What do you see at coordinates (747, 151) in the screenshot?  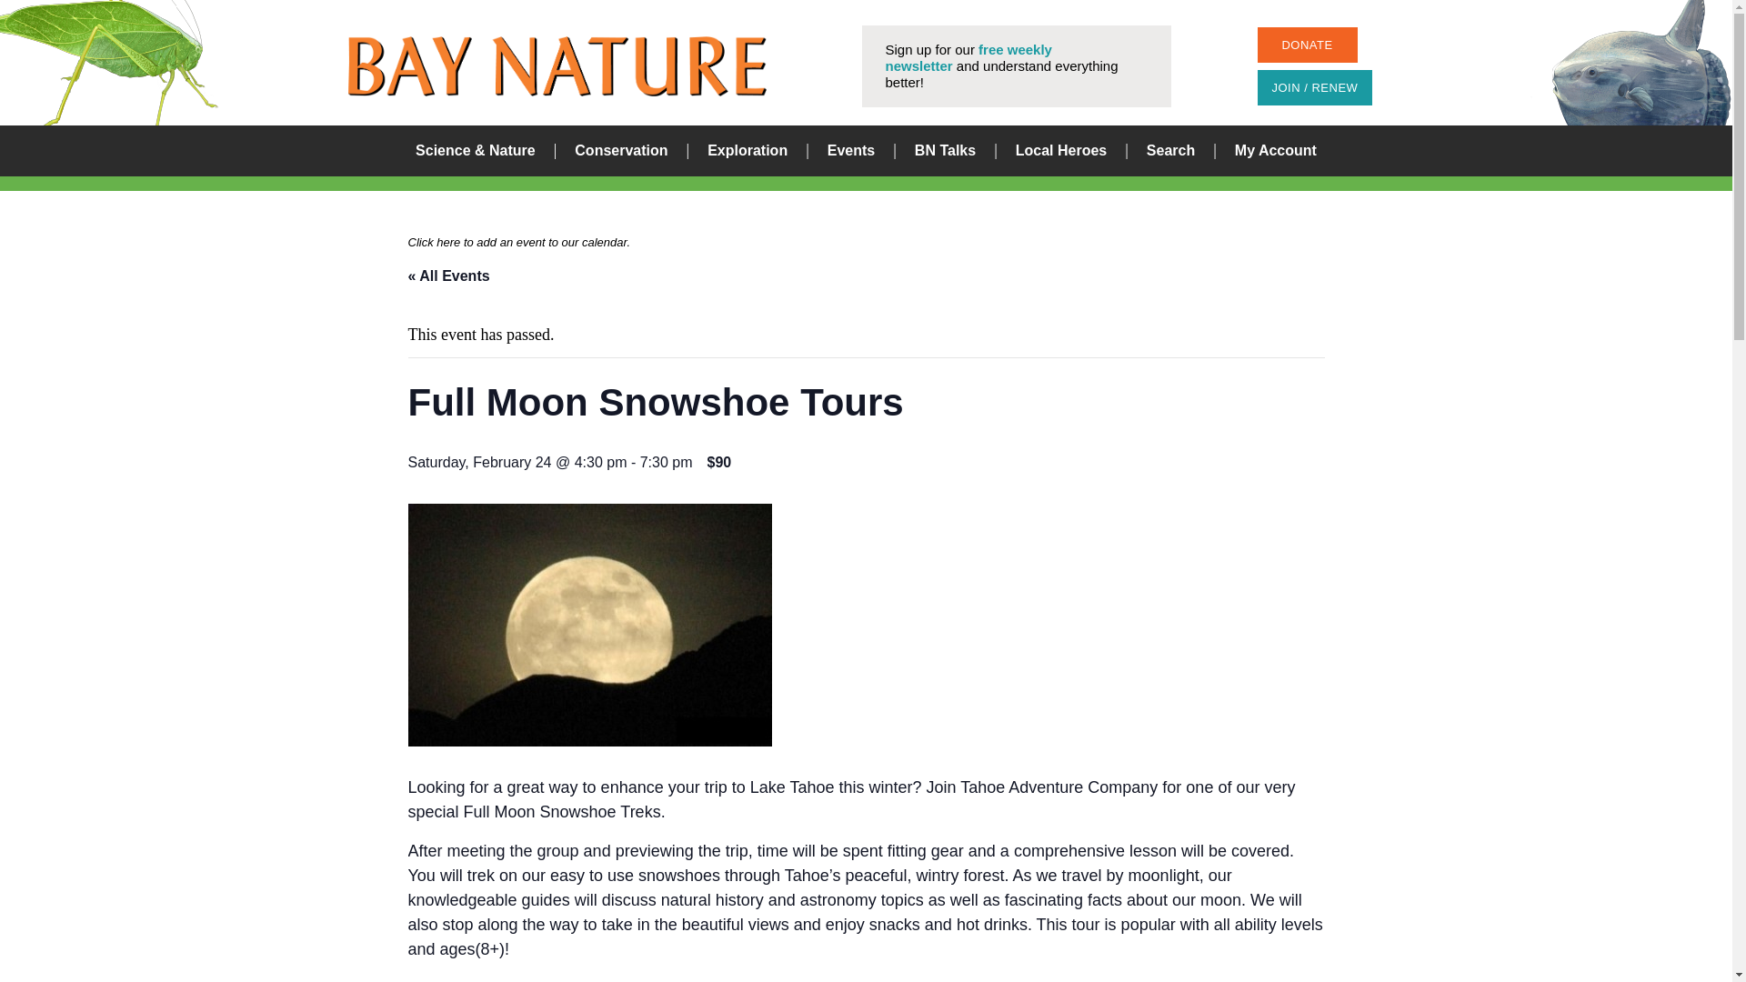 I see `Exploration` at bounding box center [747, 151].